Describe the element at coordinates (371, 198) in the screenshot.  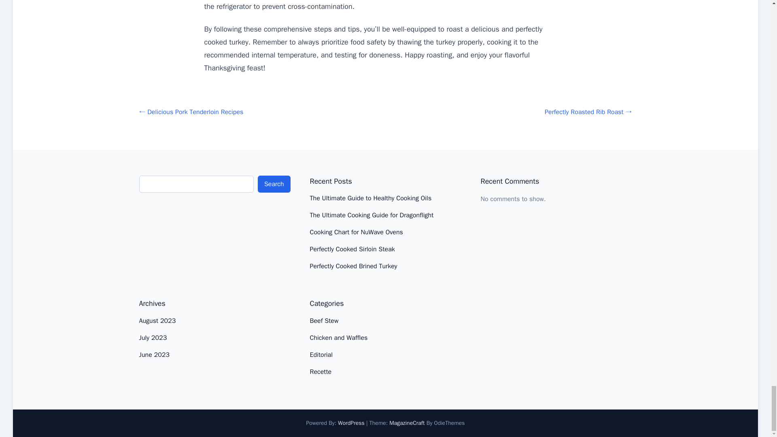
I see `The Ultimate Guide to Healthy Cooking Oils` at that location.